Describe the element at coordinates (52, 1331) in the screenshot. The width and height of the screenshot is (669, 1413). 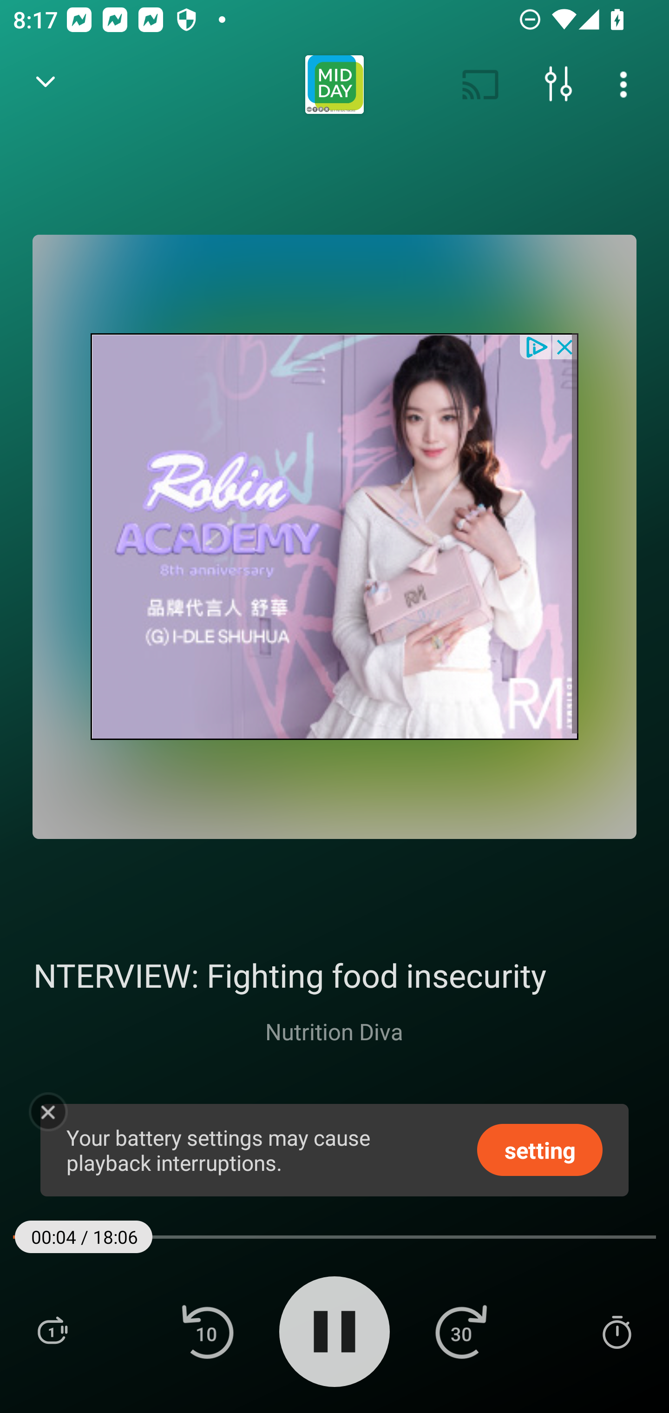
I see ` Playlist` at that location.